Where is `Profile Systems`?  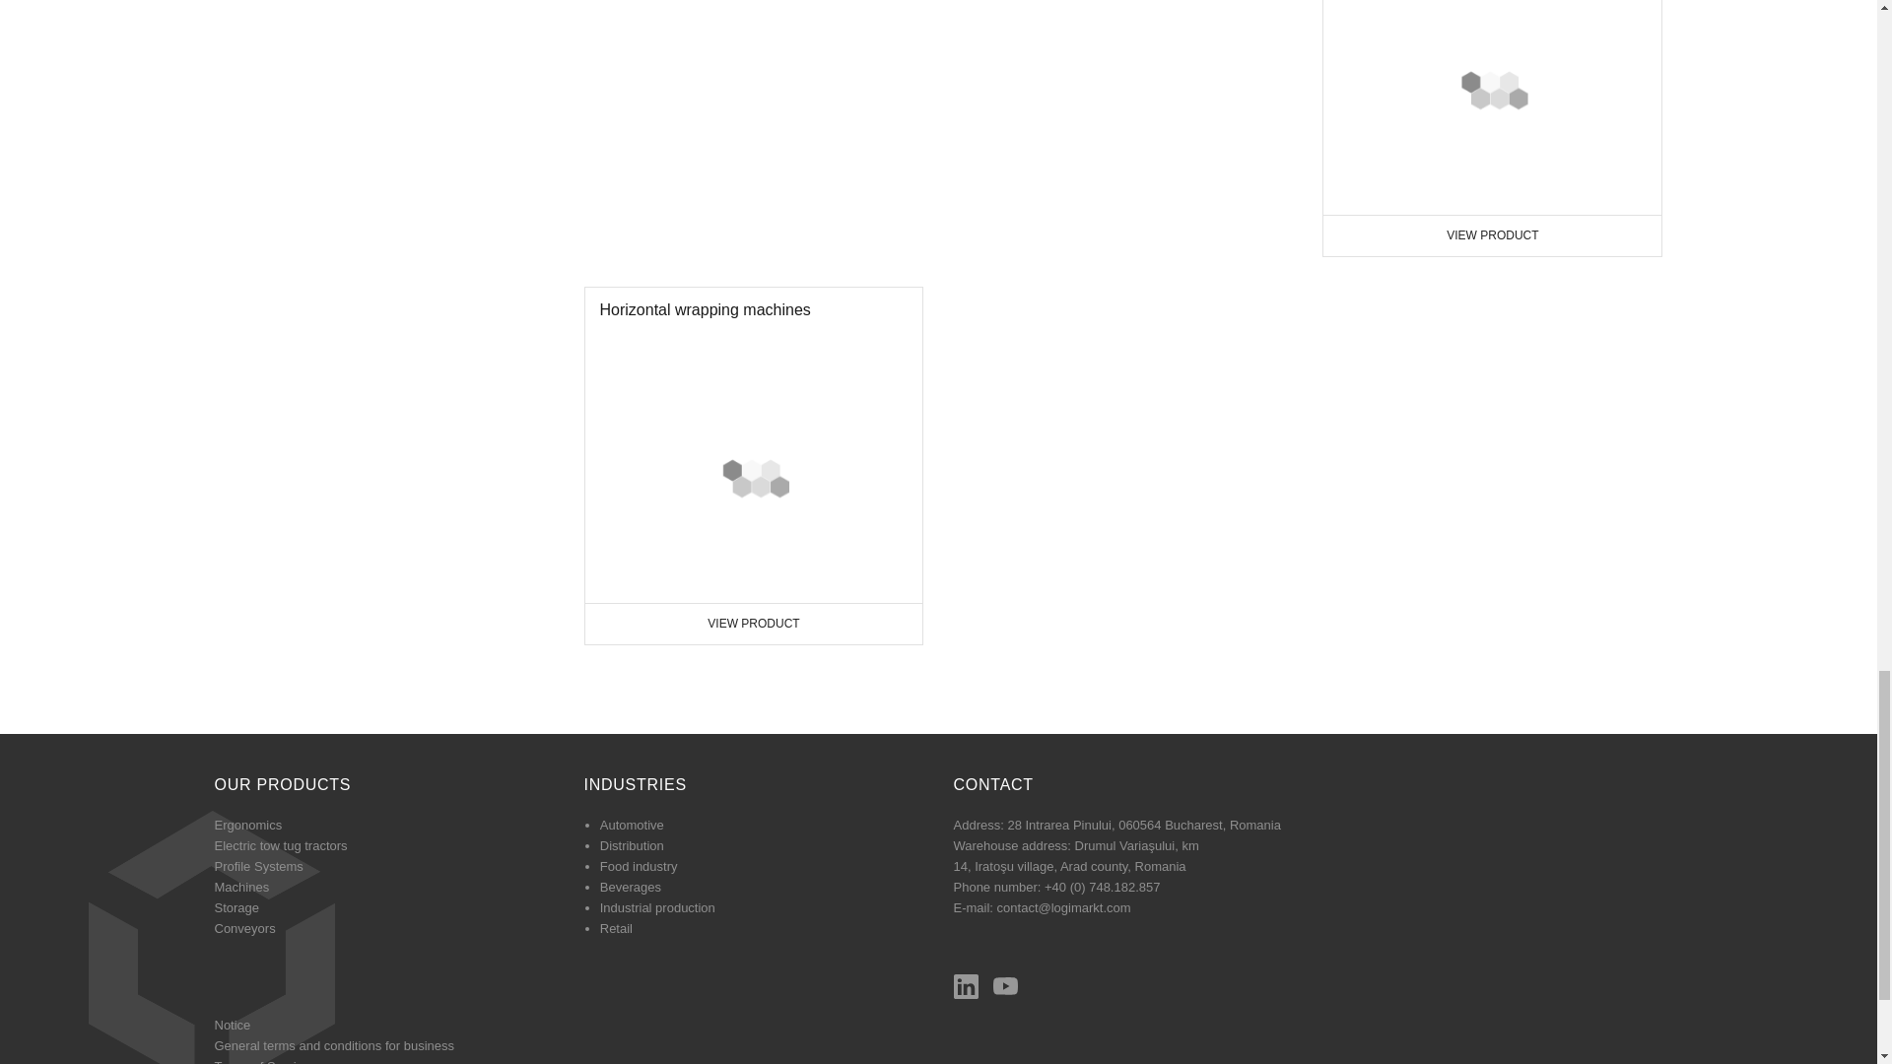 Profile Systems is located at coordinates (242, 731).